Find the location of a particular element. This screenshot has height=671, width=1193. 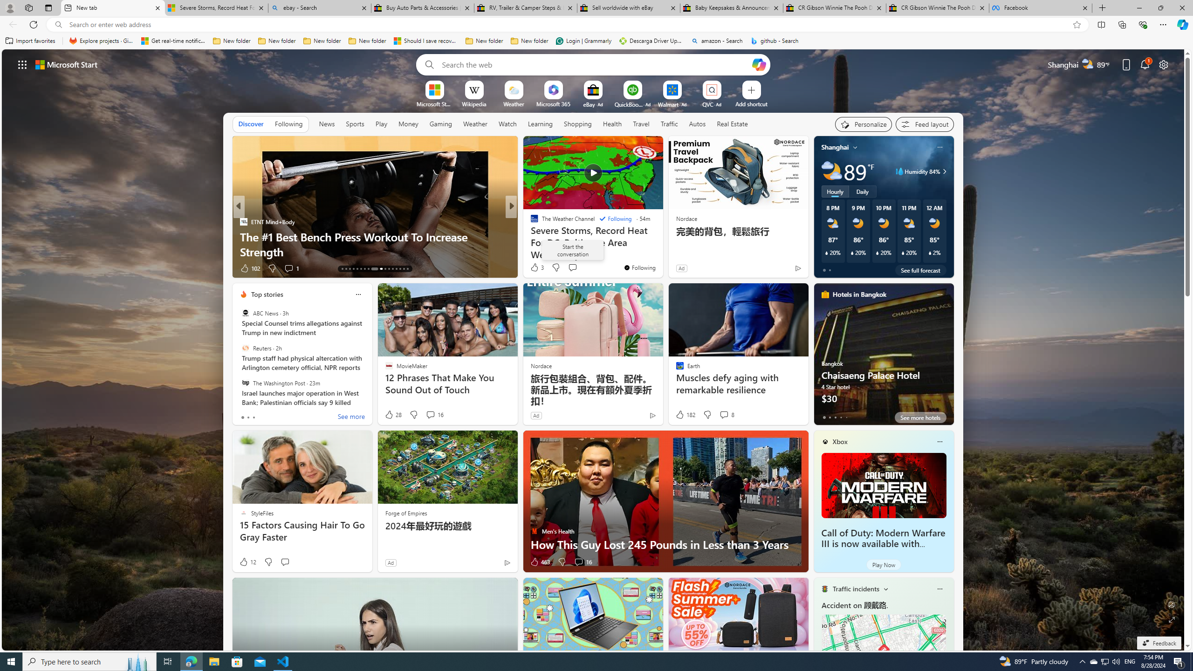

Hotels in Bangkok is located at coordinates (859, 294).